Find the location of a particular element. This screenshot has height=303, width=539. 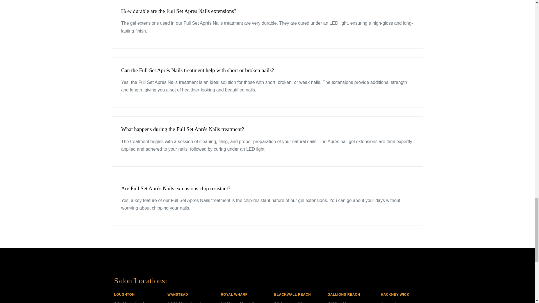

GALLIONS REACH is located at coordinates (344, 295).